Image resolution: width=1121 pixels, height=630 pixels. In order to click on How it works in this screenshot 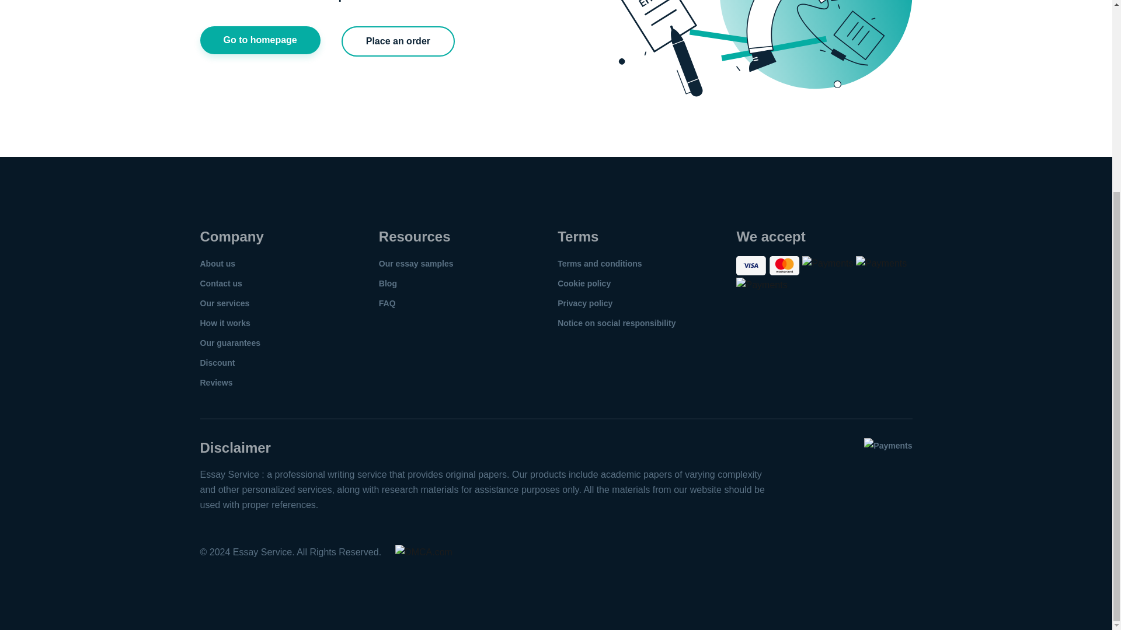, I will do `click(224, 323)`.